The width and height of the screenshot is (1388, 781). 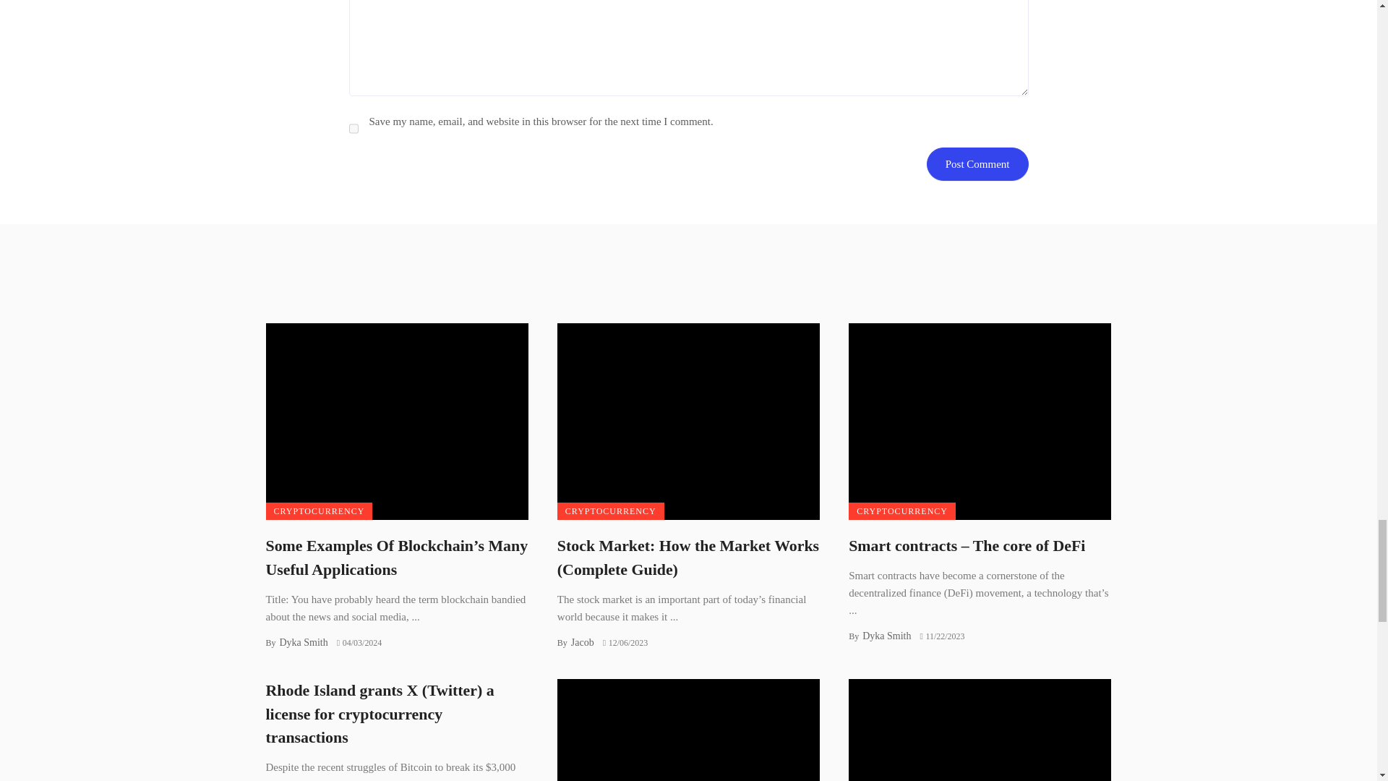 What do you see at coordinates (611, 511) in the screenshot?
I see `CRYPTOCURRENCY` at bounding box center [611, 511].